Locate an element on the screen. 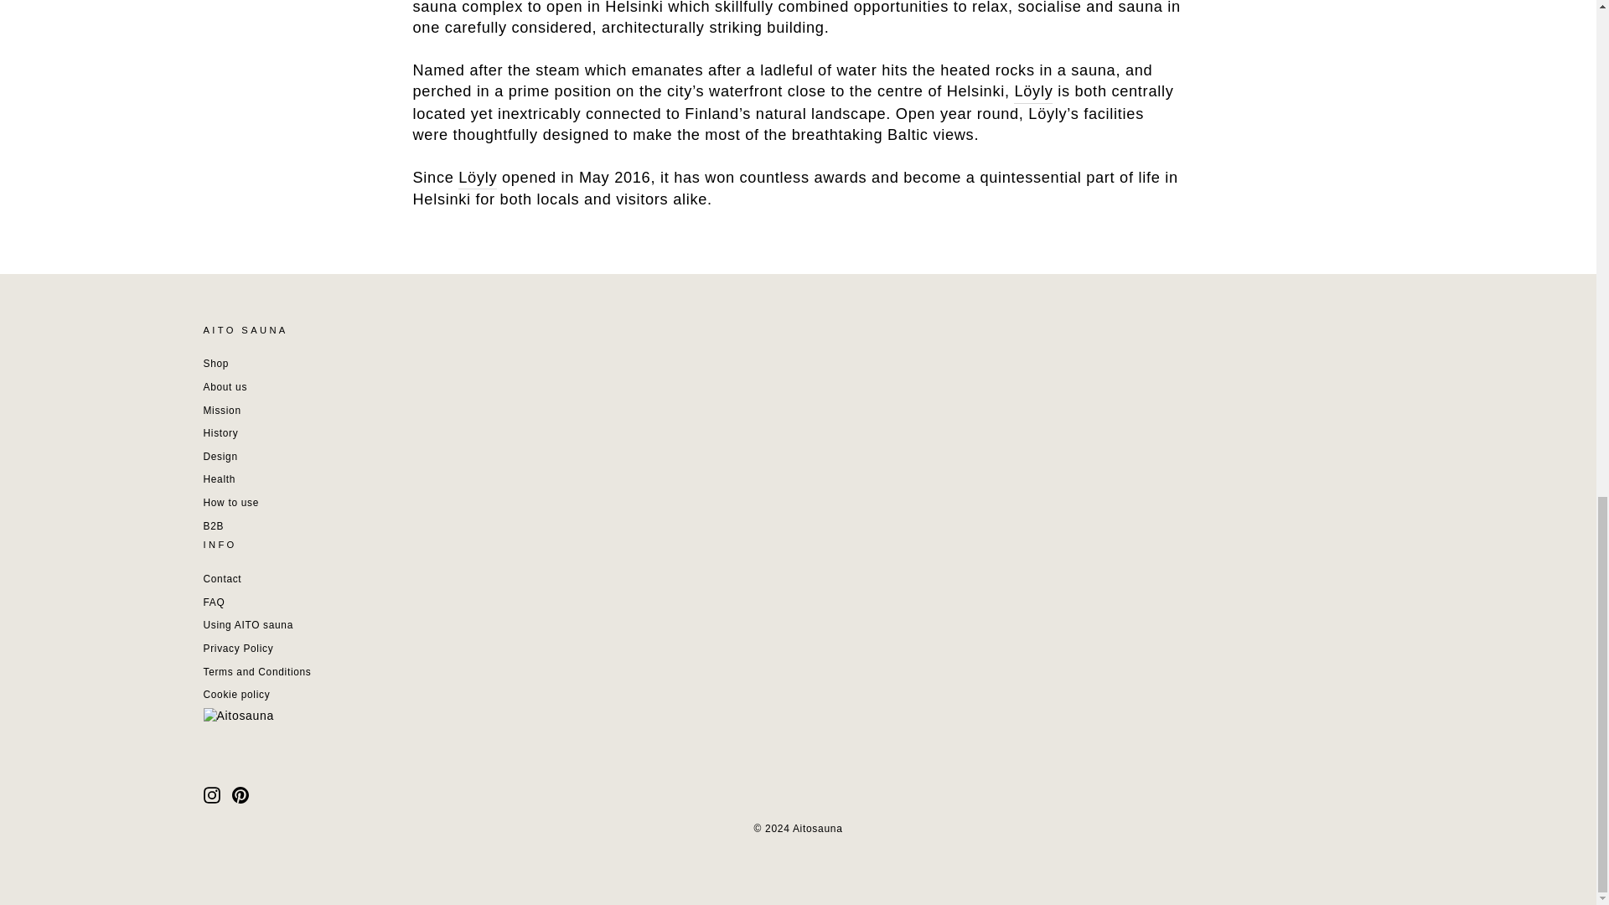 This screenshot has height=905, width=1609. Mission is located at coordinates (221, 411).